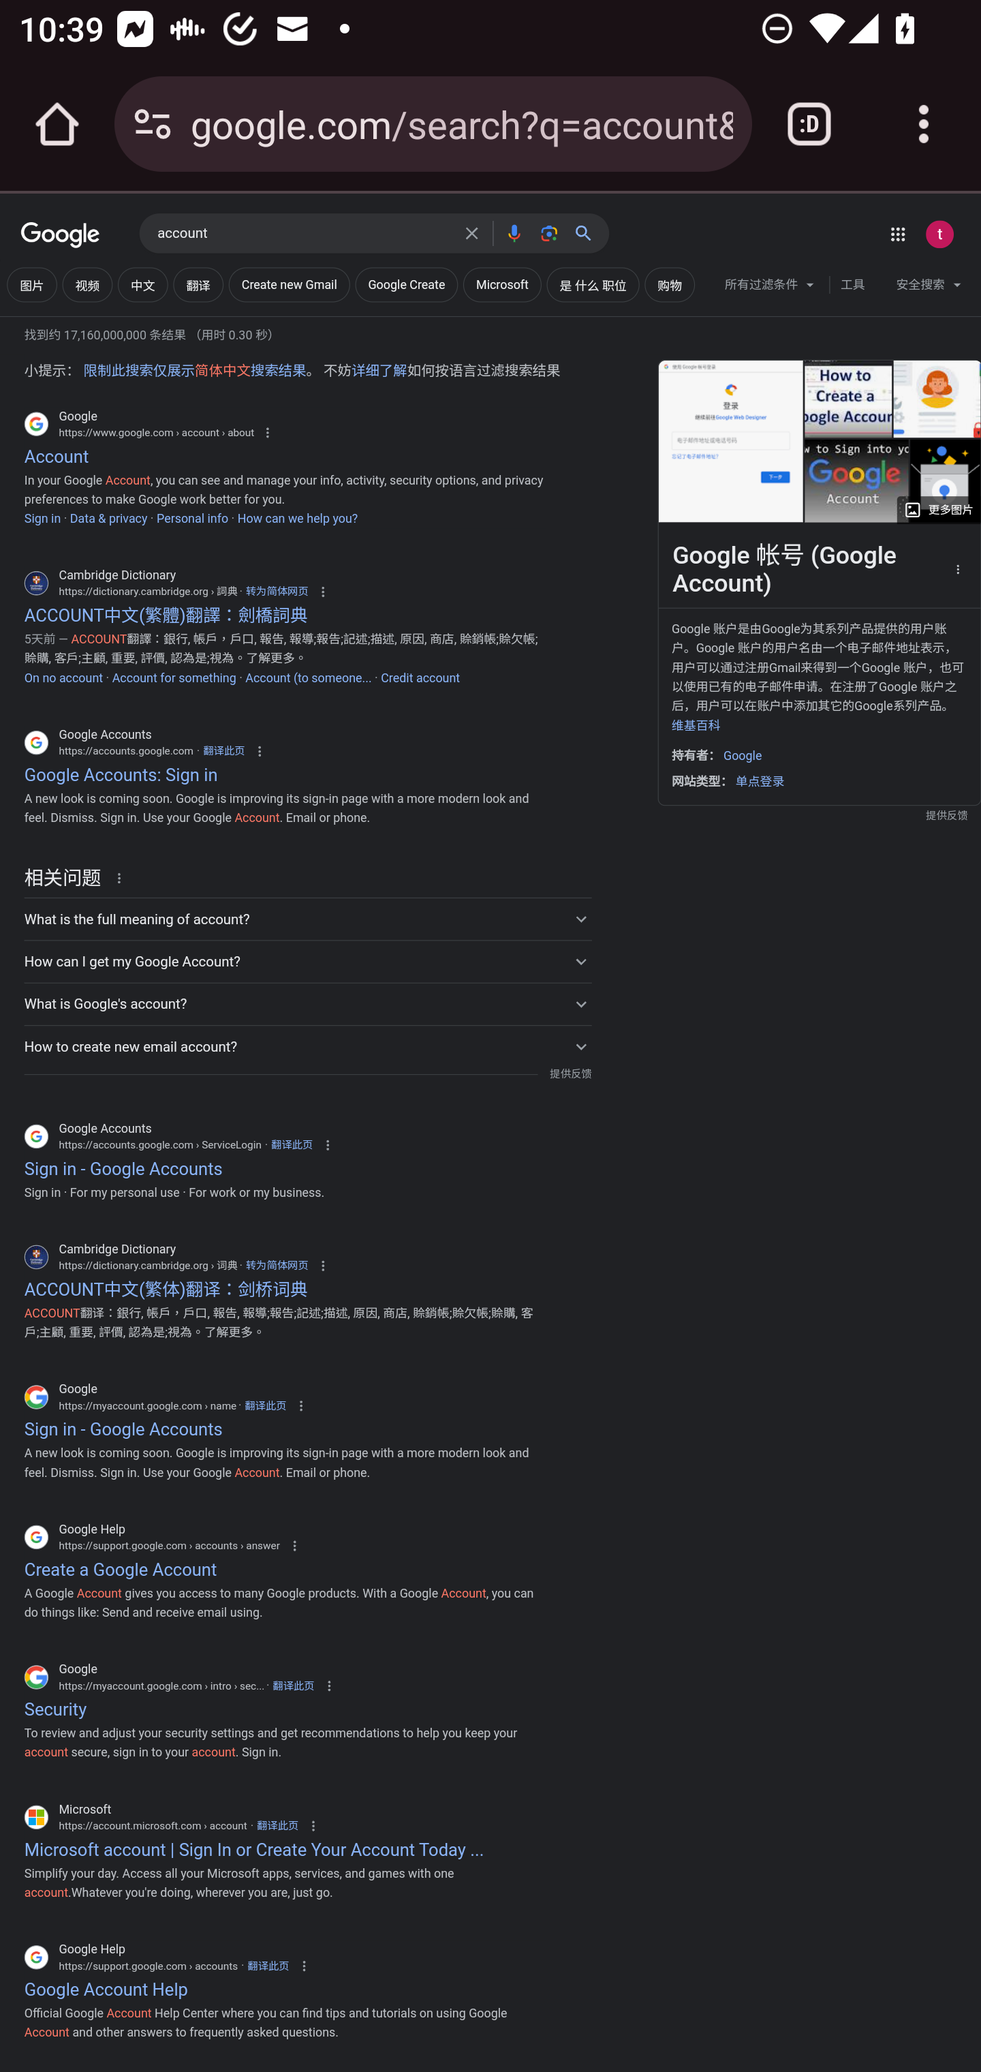 The height and width of the screenshot is (2072, 981). What do you see at coordinates (289, 285) in the screenshot?
I see `添加“Create new Gmail” Create new Gmail` at bounding box center [289, 285].